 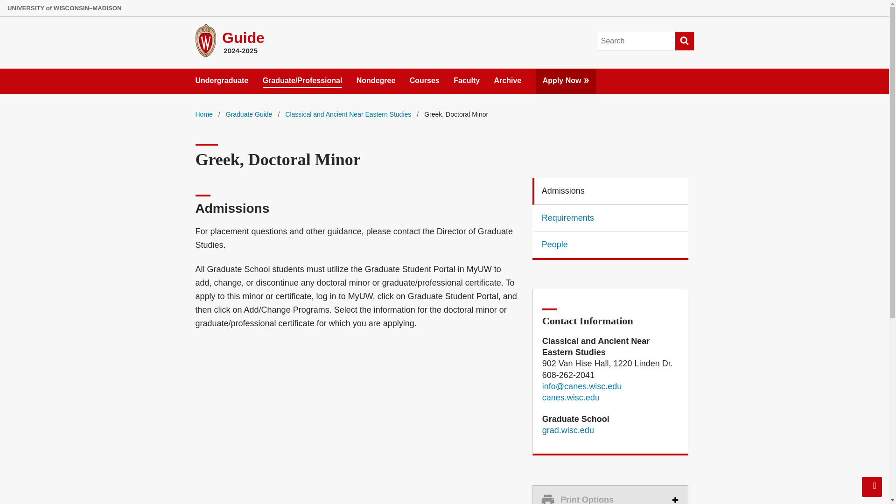 I want to click on Home, so click(x=203, y=114).